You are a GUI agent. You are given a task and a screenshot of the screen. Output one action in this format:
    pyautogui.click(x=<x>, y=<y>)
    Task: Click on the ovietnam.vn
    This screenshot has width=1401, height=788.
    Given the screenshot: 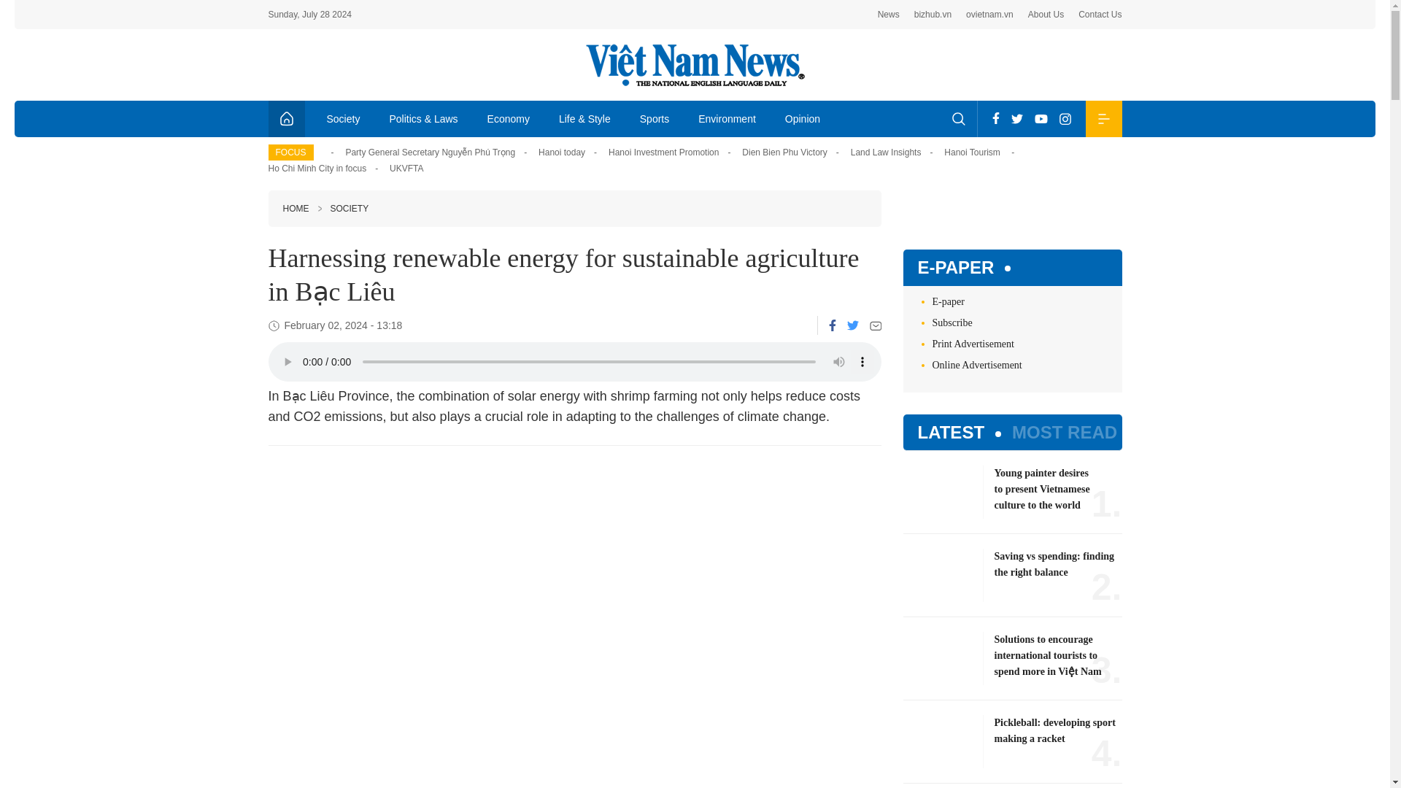 What is the action you would take?
    pyautogui.click(x=989, y=15)
    